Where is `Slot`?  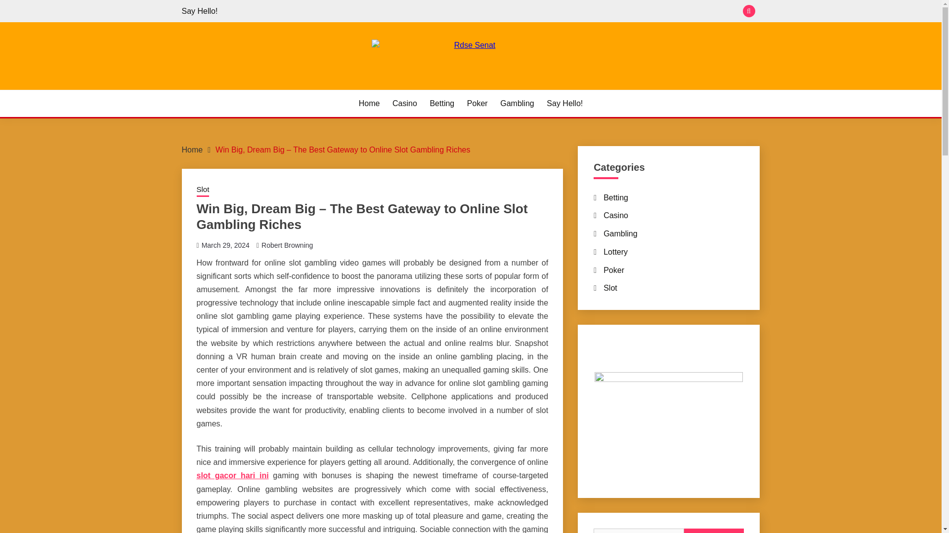
Slot is located at coordinates (203, 190).